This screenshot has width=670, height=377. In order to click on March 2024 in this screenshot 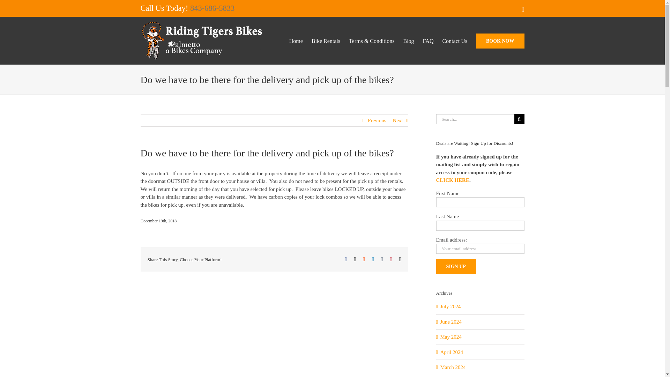, I will do `click(453, 367)`.